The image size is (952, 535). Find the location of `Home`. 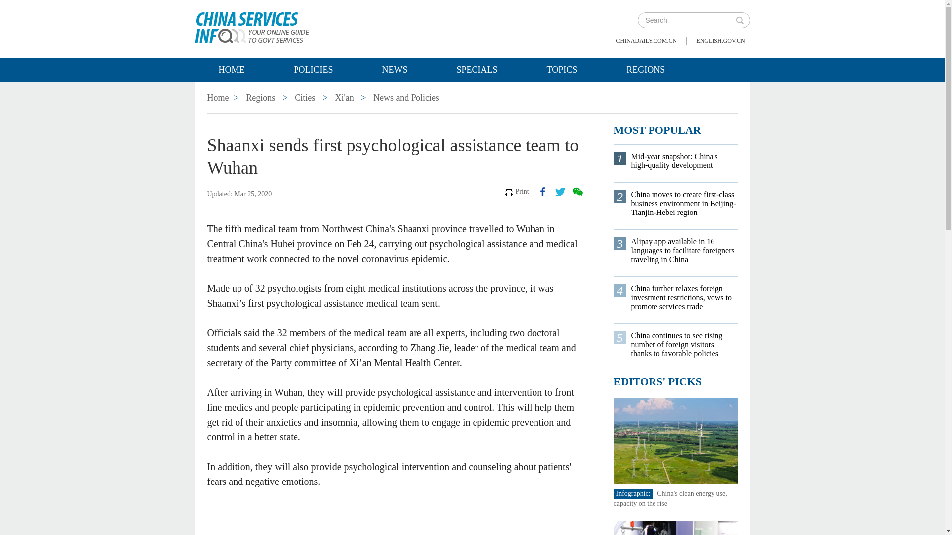

Home is located at coordinates (231, 69).